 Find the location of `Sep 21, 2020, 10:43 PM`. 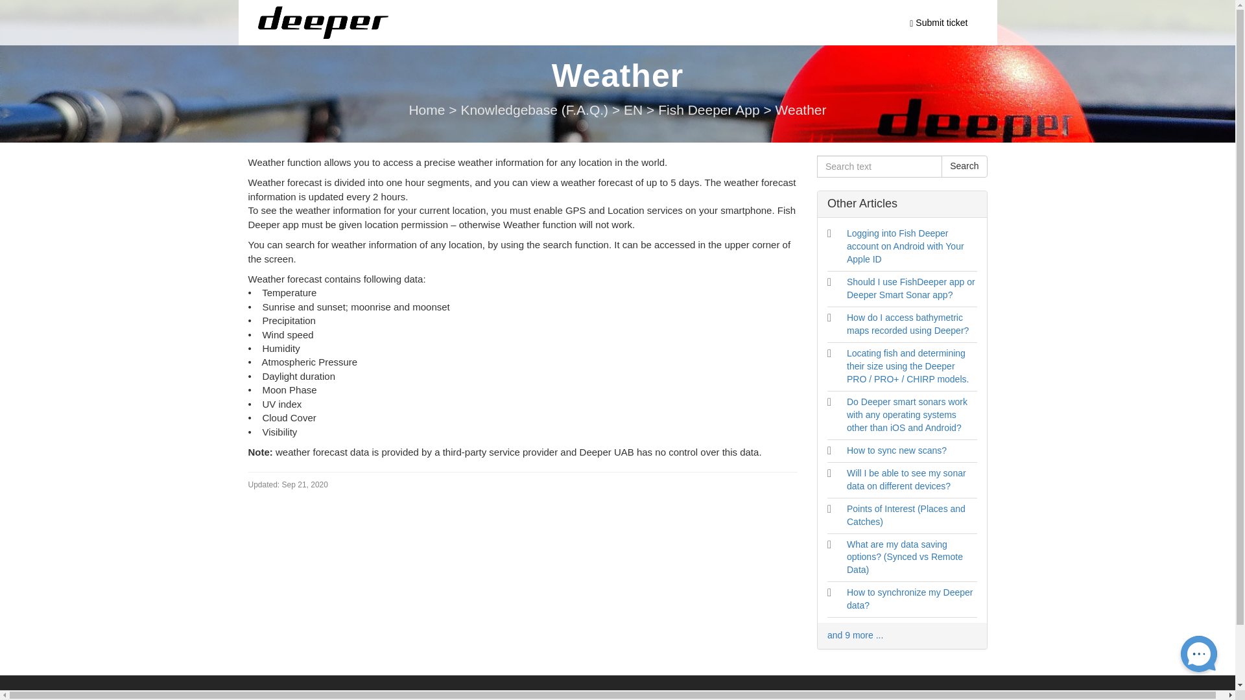

Sep 21, 2020, 10:43 PM is located at coordinates (287, 485).